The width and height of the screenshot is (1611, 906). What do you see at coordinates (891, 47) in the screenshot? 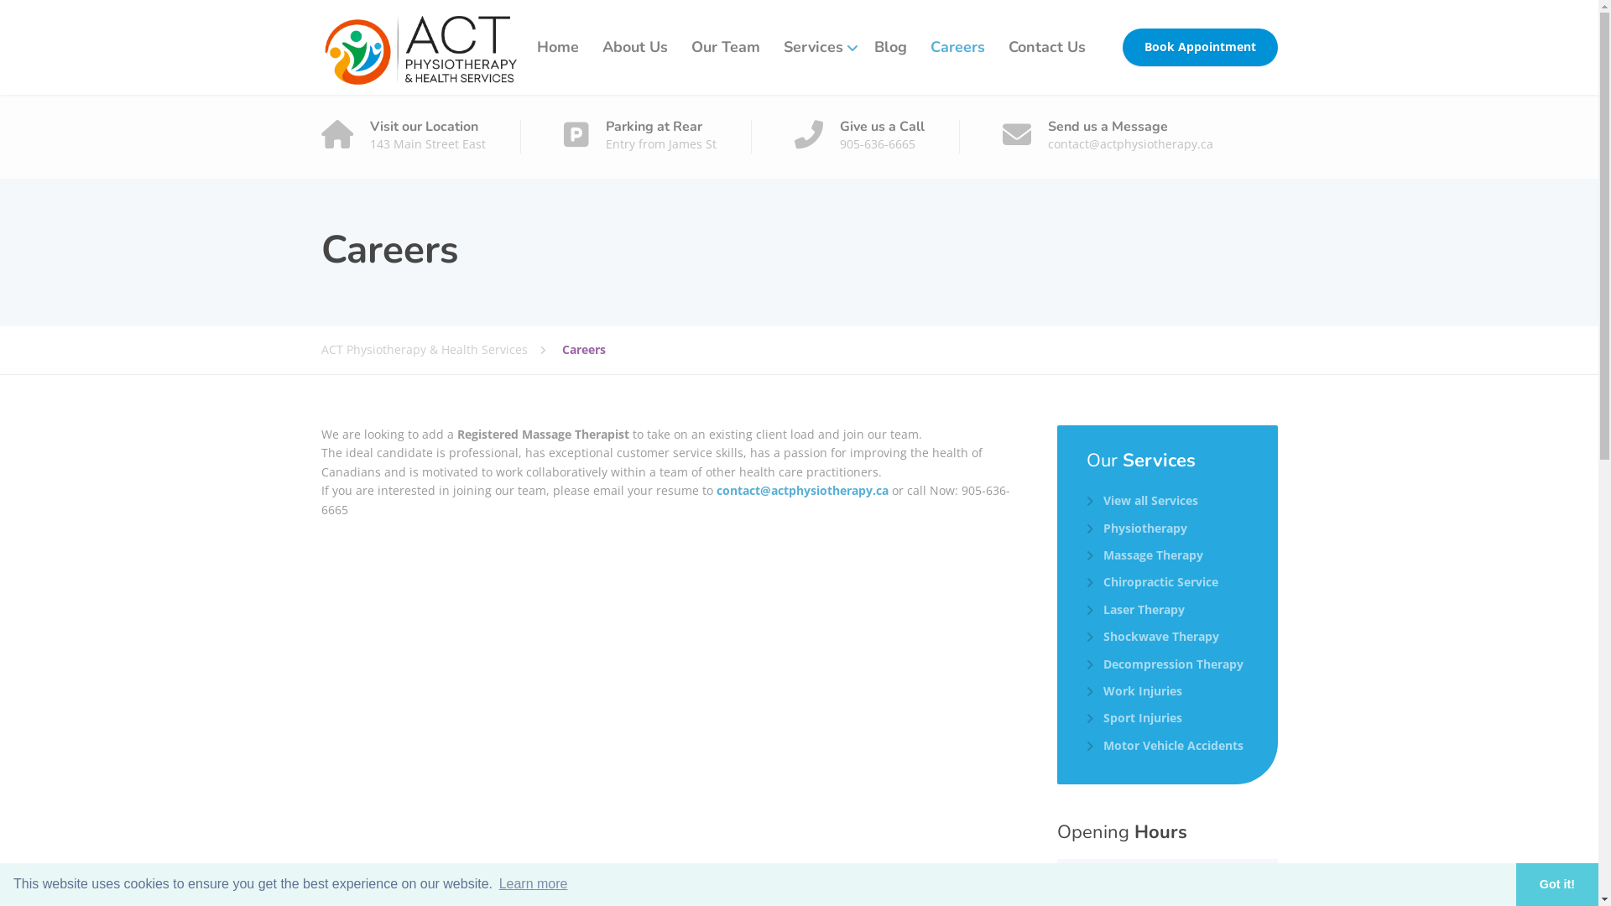
I see `Blog` at bounding box center [891, 47].